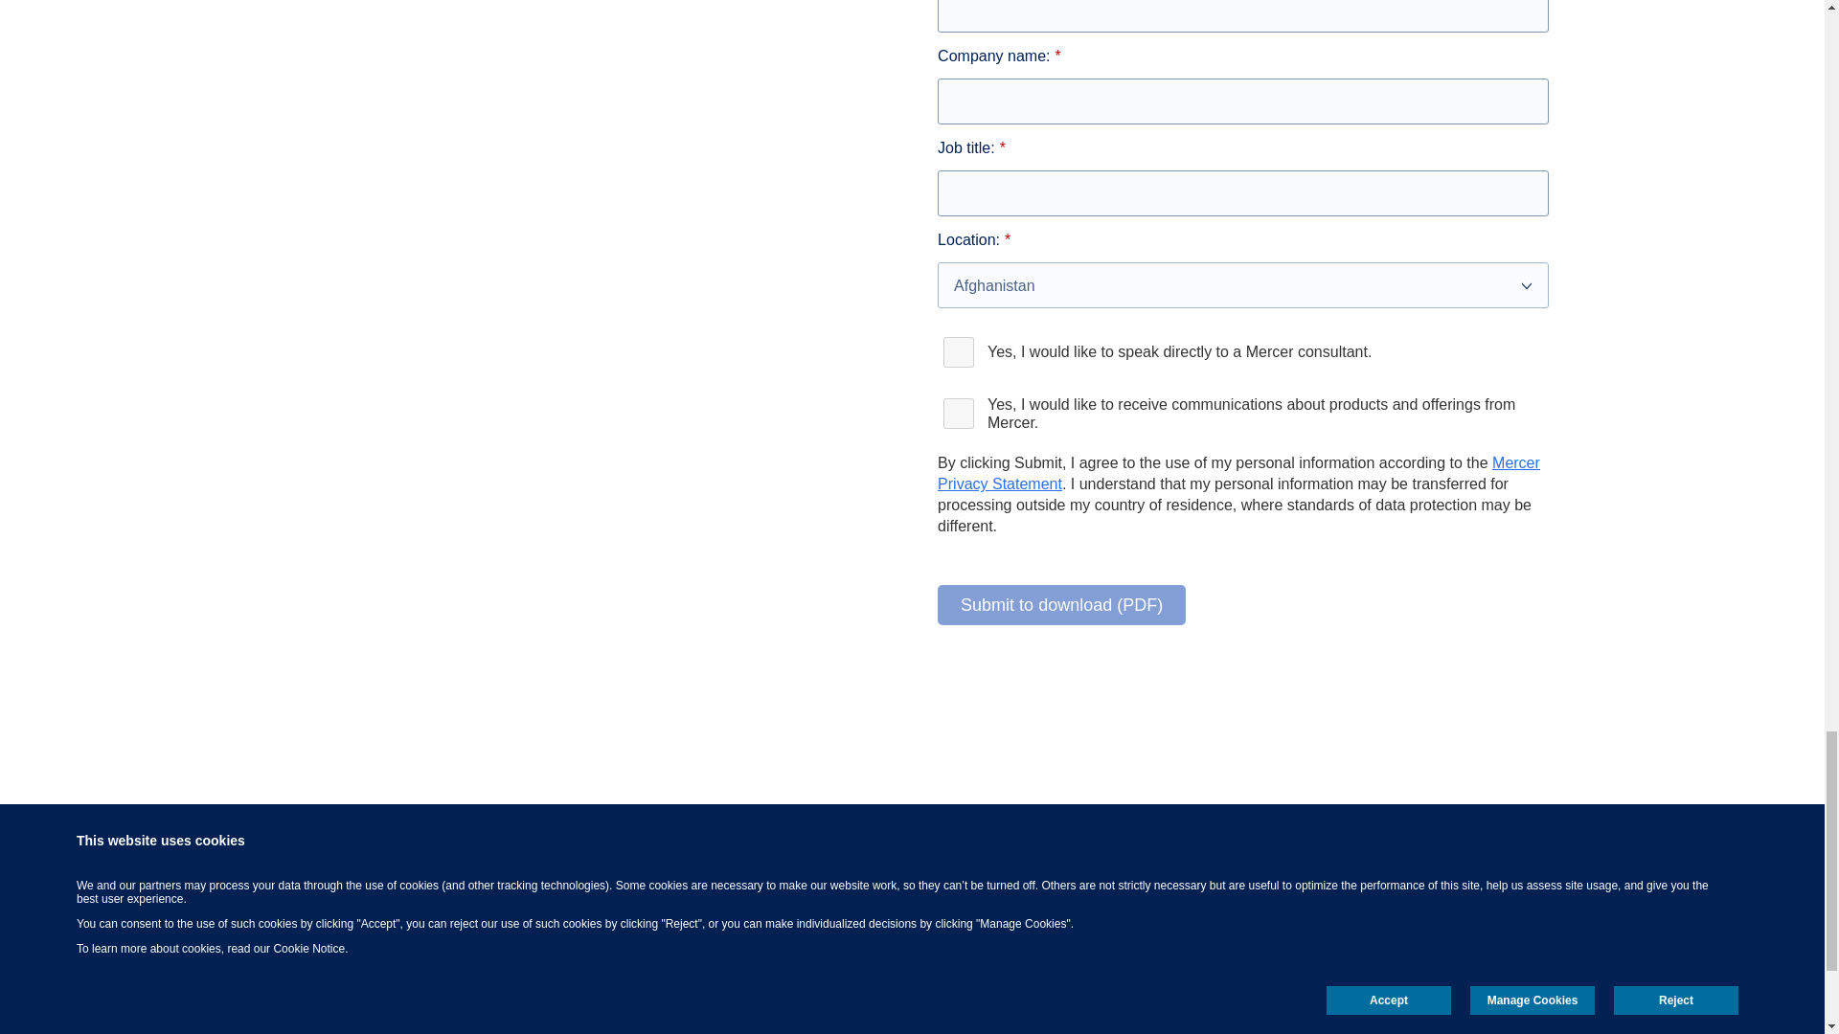  I want to click on Marsh, so click(1187, 921).